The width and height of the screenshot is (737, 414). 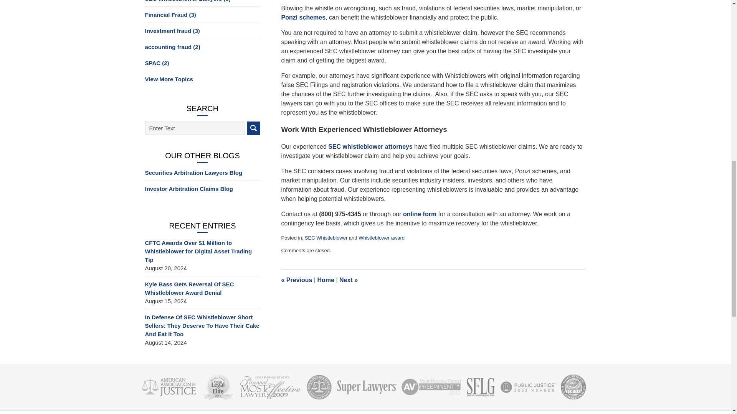 I want to click on View all posts in Whistleblower award, so click(x=382, y=238).